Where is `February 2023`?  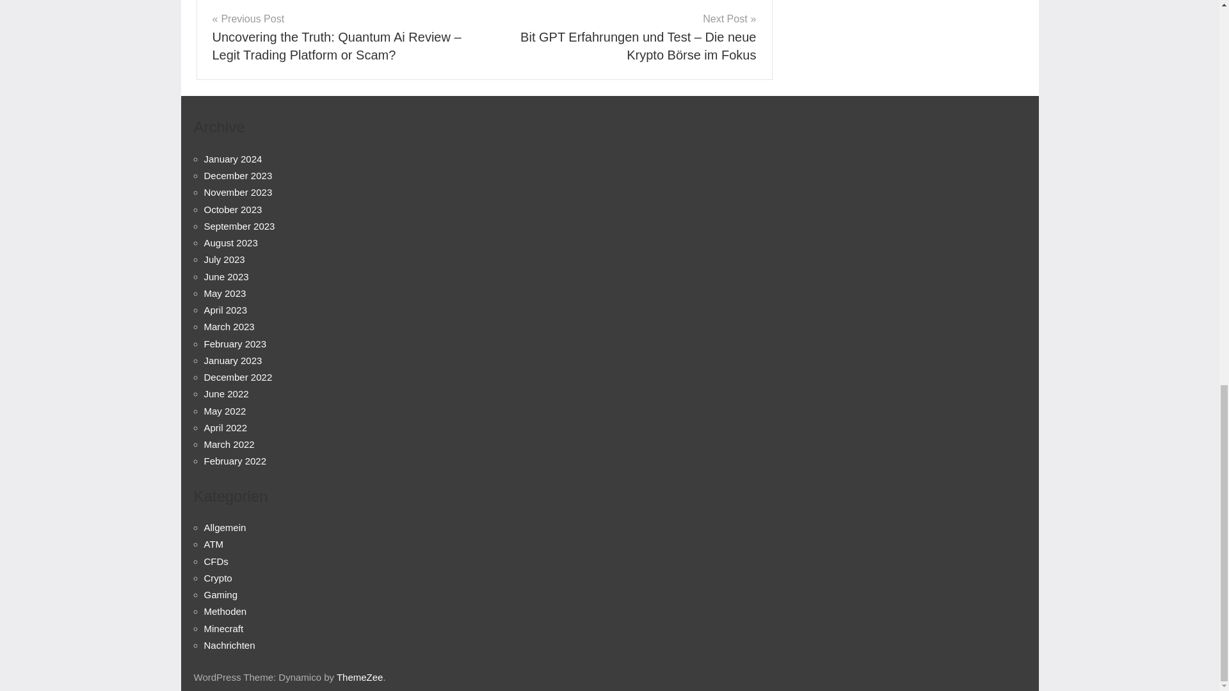
February 2023 is located at coordinates (235, 344).